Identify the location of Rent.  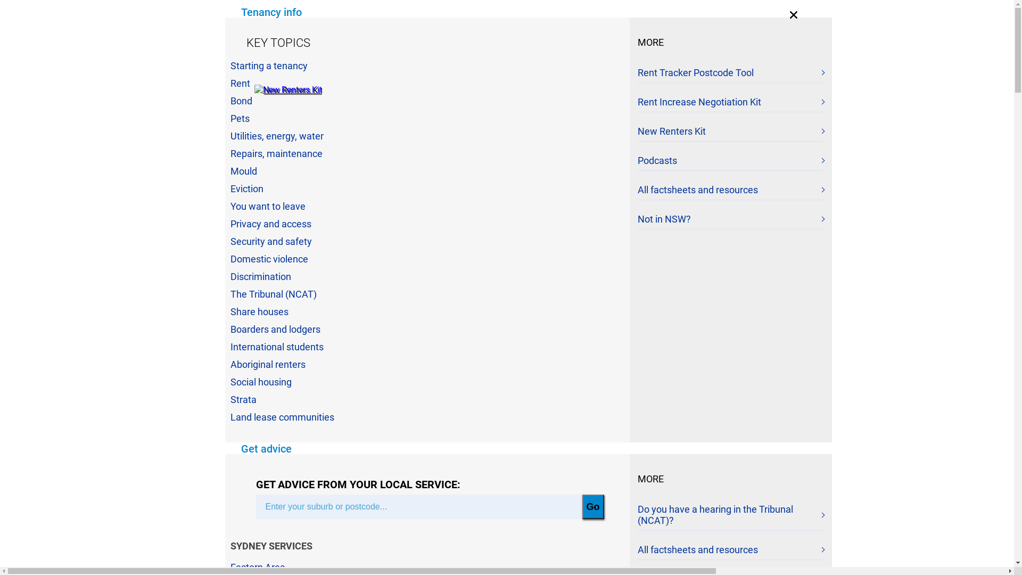
(240, 83).